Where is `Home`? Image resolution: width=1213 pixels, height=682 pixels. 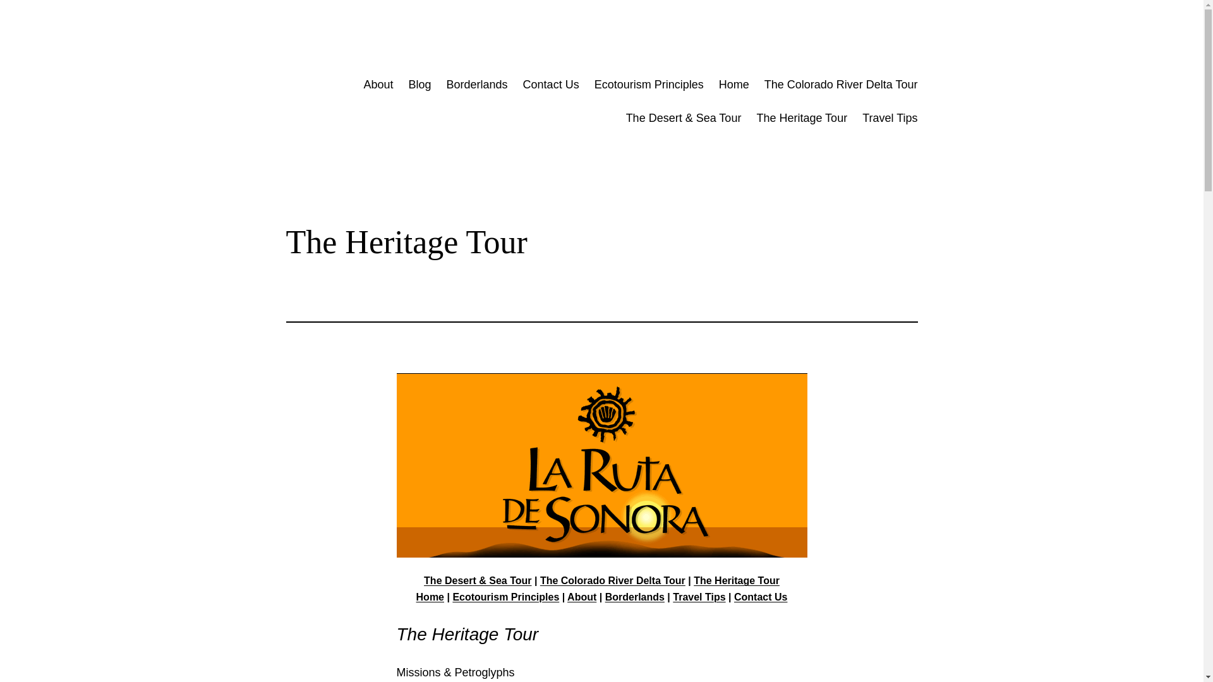 Home is located at coordinates (430, 597).